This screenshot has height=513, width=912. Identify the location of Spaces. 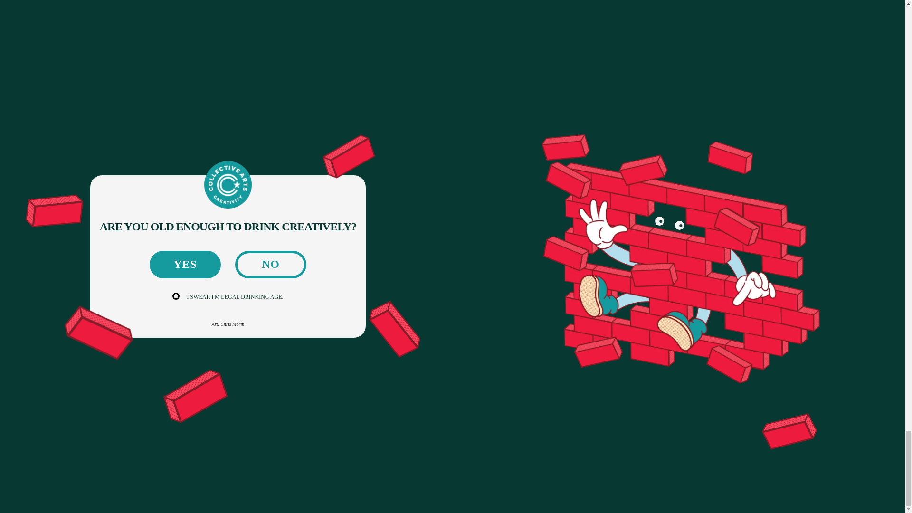
(328, 404).